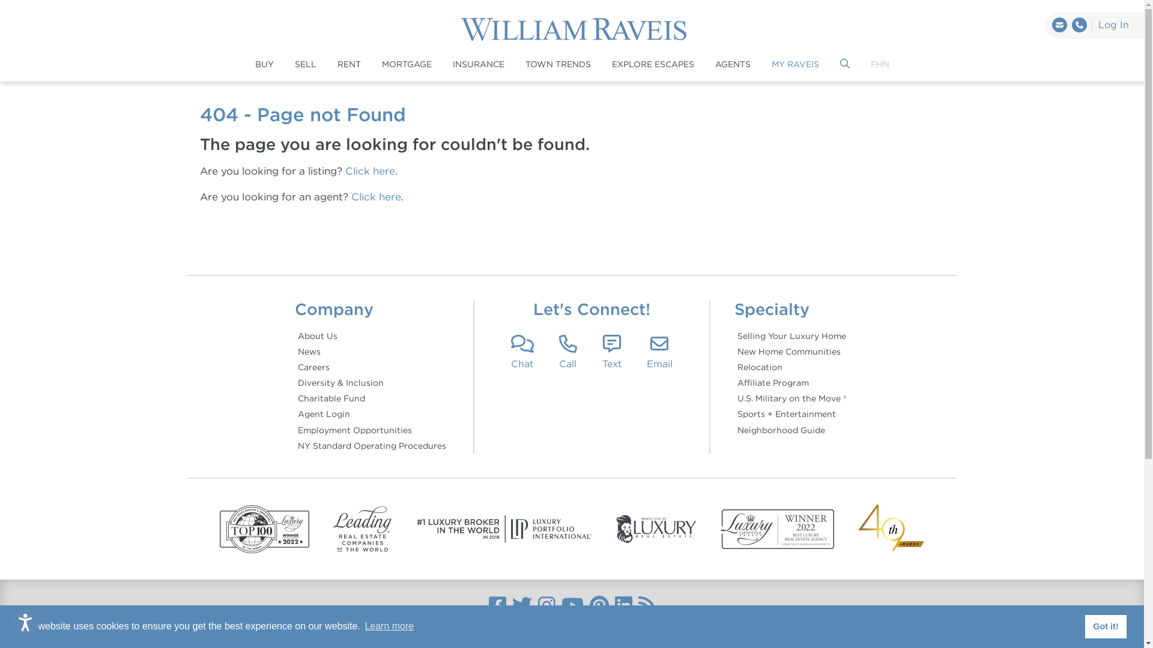  I want to click on RENT, so click(350, 65).